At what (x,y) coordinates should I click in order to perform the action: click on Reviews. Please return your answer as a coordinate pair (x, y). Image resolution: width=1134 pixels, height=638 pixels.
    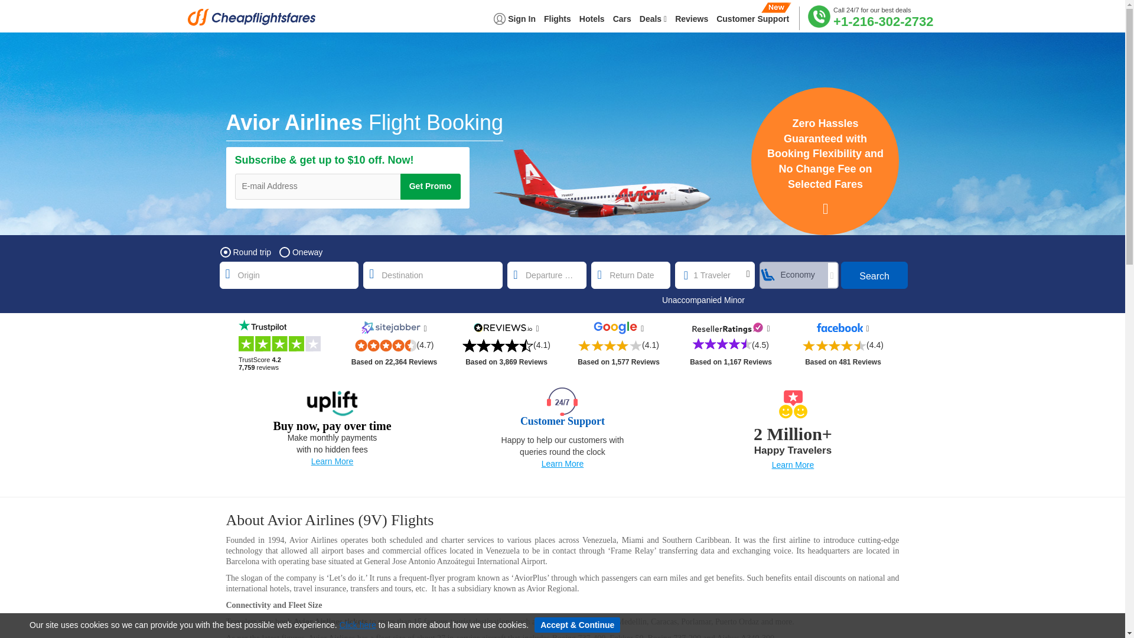
    Looking at the image, I should click on (691, 23).